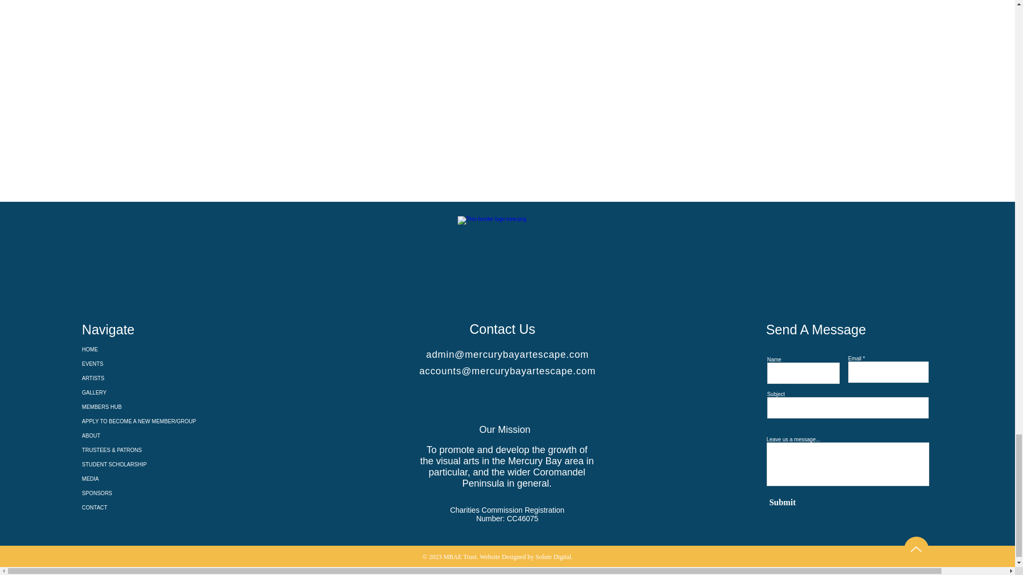 This screenshot has height=575, width=1023. I want to click on SPONSORS, so click(119, 493).